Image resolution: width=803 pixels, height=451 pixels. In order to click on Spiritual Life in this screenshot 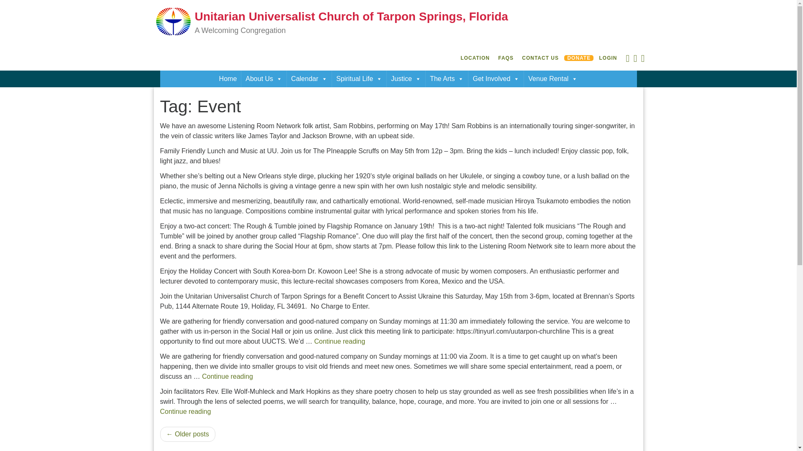, I will do `click(359, 79)`.